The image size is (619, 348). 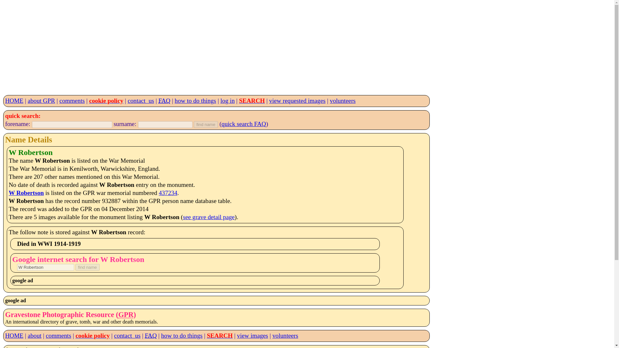 What do you see at coordinates (88, 267) in the screenshot?
I see `find name` at bounding box center [88, 267].